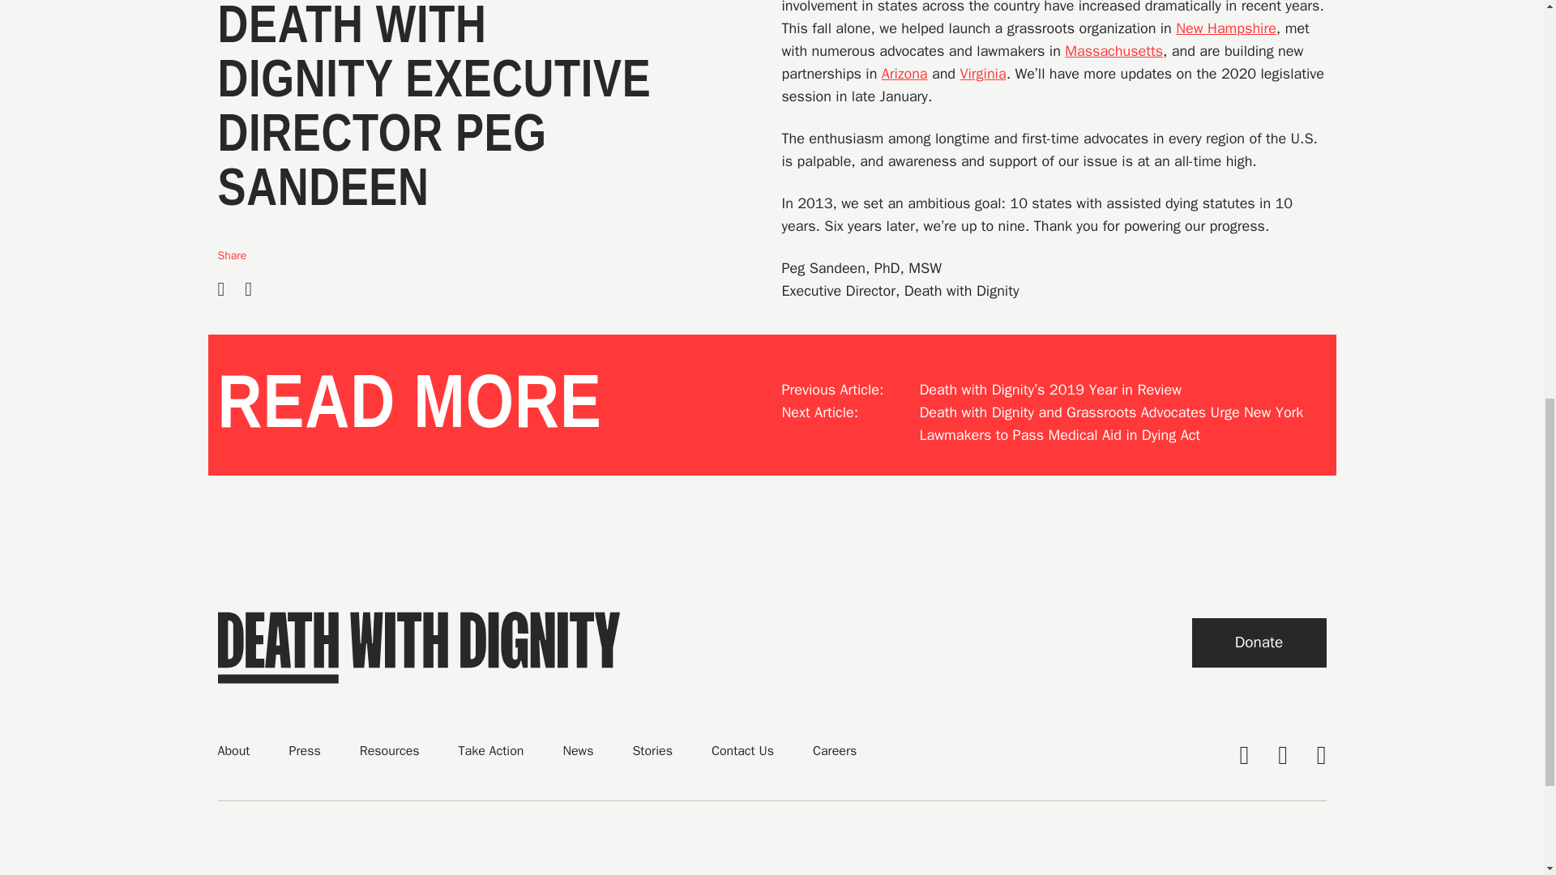  What do you see at coordinates (1282, 755) in the screenshot?
I see `twitter` at bounding box center [1282, 755].